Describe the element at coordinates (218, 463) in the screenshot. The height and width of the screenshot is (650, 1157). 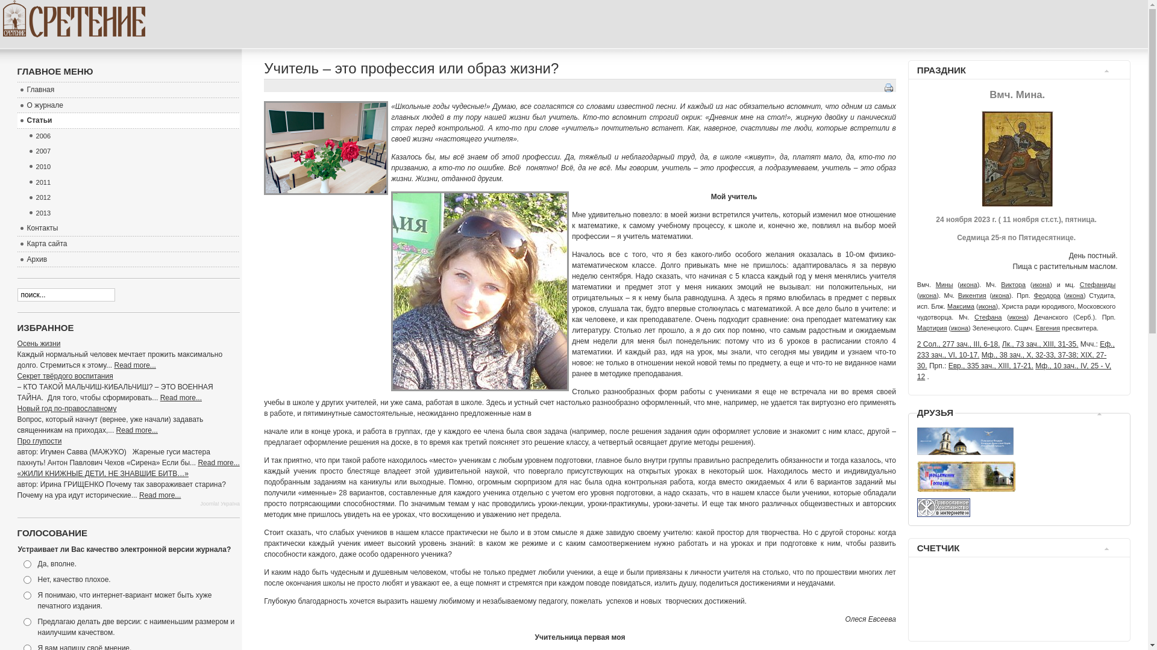
I see `Read more...` at that location.